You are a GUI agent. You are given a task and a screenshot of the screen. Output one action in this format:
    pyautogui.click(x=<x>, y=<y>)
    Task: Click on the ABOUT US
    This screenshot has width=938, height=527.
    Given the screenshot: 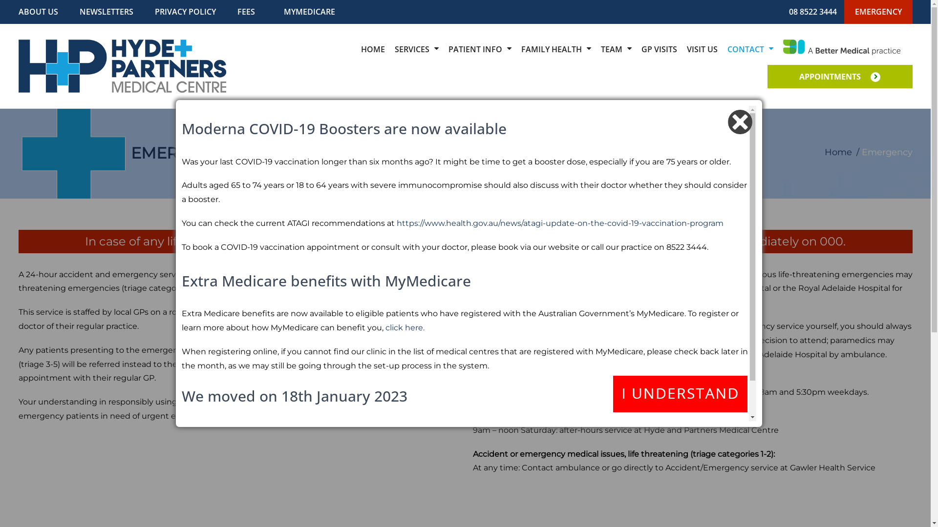 What is the action you would take?
    pyautogui.click(x=38, y=12)
    